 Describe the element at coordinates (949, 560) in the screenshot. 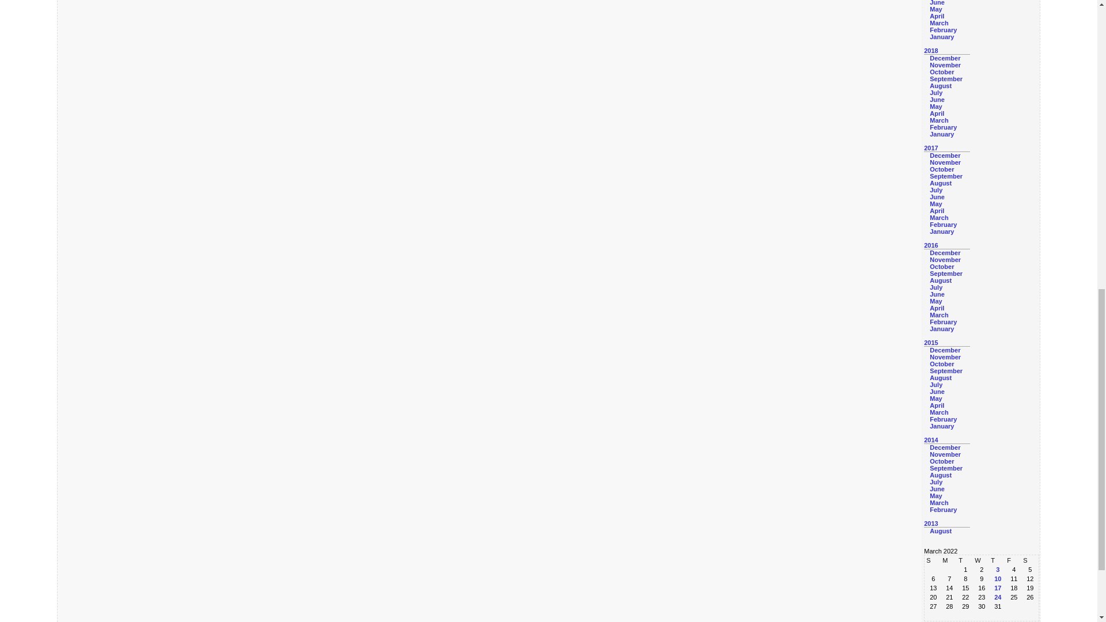

I see `Monday` at that location.